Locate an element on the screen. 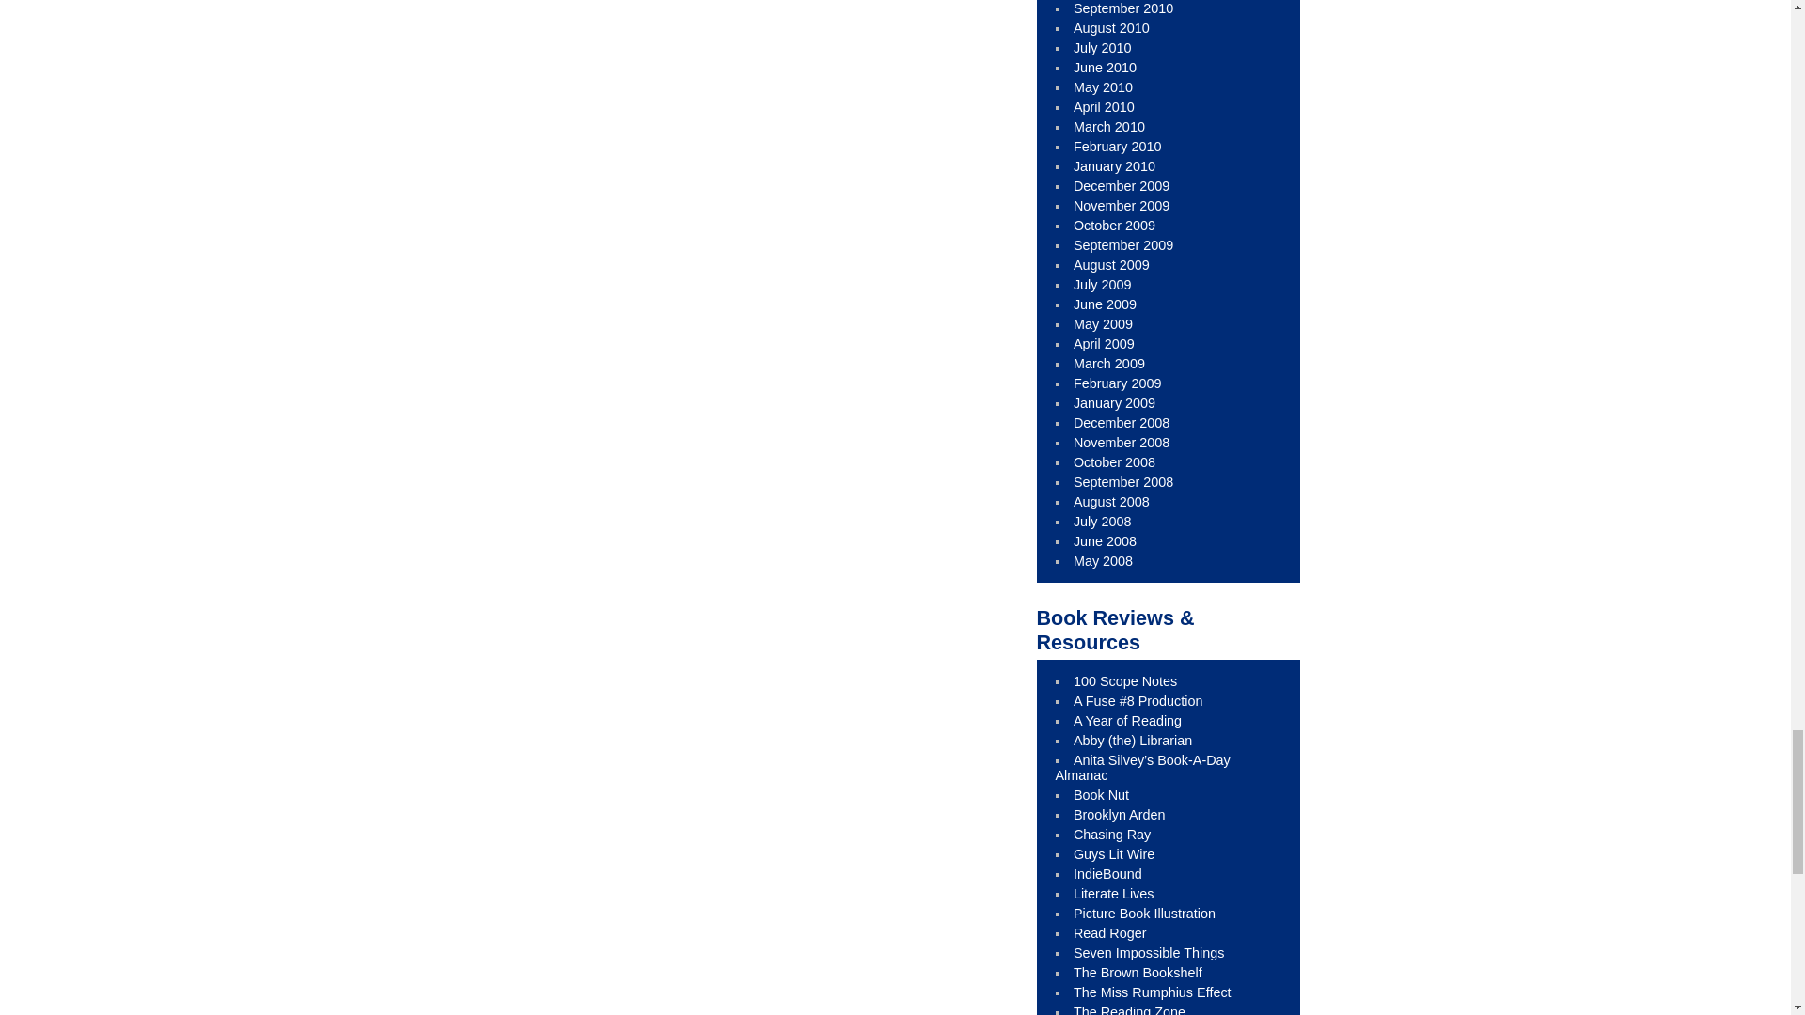  Two Teacher Who Read. A Lot. is located at coordinates (1128, 721).